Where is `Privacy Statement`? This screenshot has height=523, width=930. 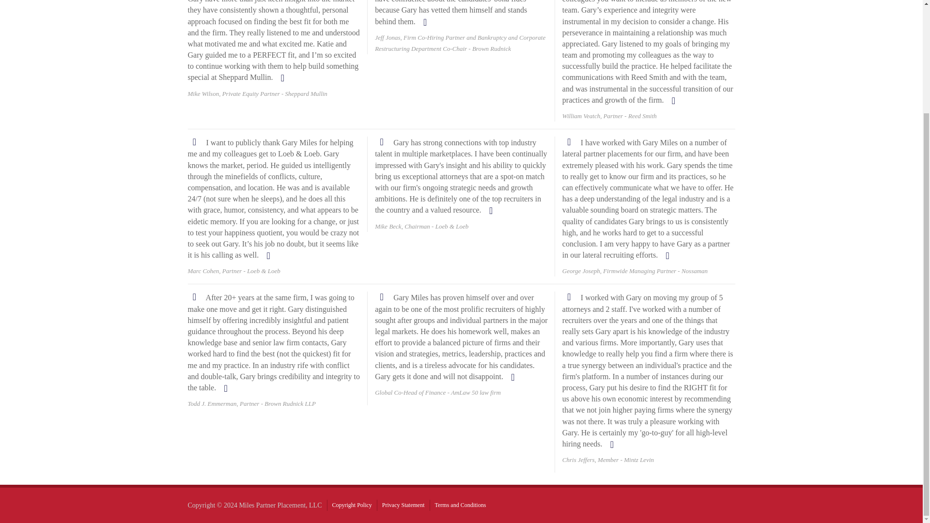 Privacy Statement is located at coordinates (403, 505).